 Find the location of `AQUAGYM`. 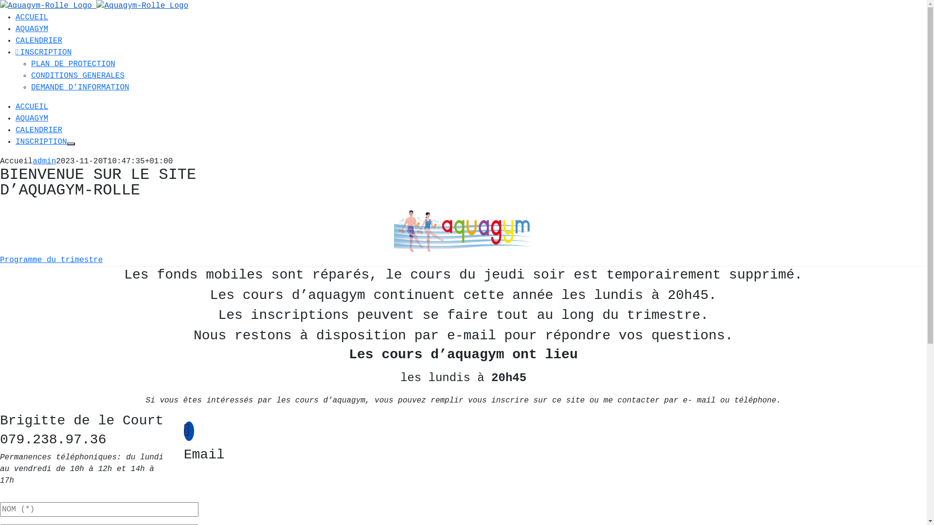

AQUAGYM is located at coordinates (32, 119).